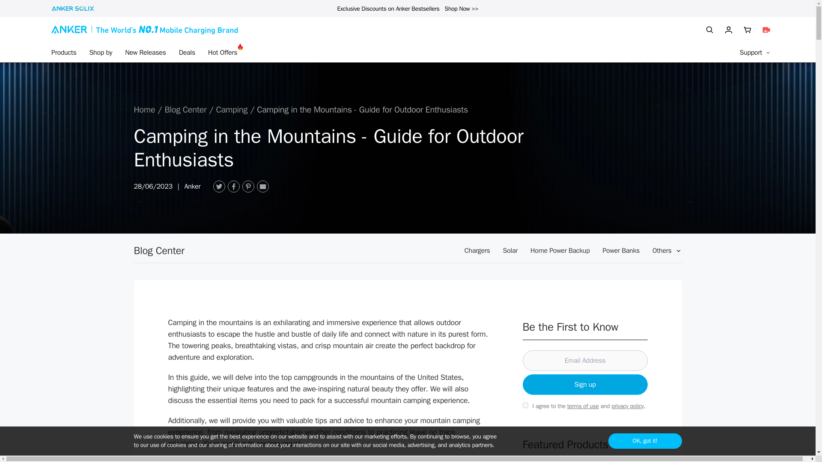 The image size is (822, 462). Describe the element at coordinates (158, 251) in the screenshot. I see `Blog Center` at that location.